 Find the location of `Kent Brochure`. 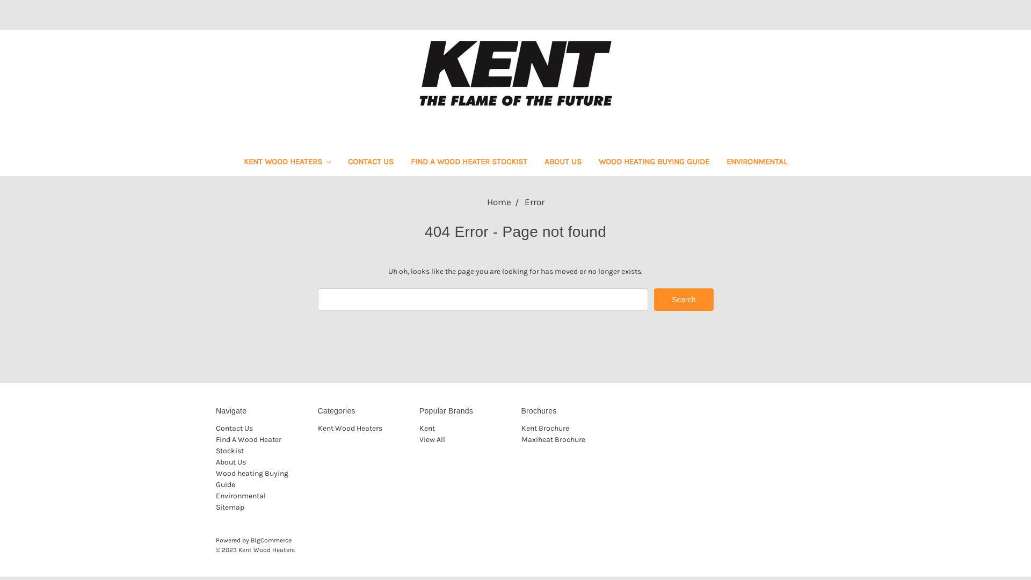

Kent Brochure is located at coordinates (544, 429).